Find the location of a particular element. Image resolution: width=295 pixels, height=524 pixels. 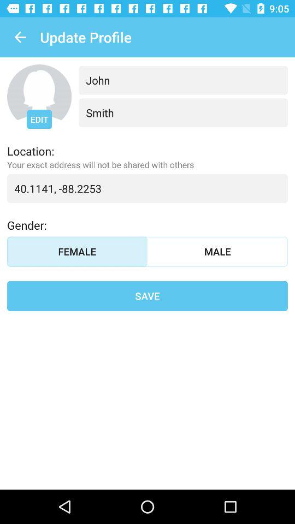

tap the edit item is located at coordinates (39, 119).